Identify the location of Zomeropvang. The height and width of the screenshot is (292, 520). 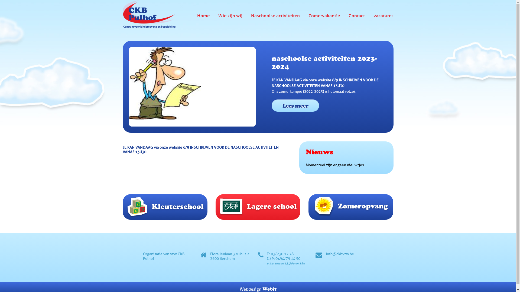
(351, 206).